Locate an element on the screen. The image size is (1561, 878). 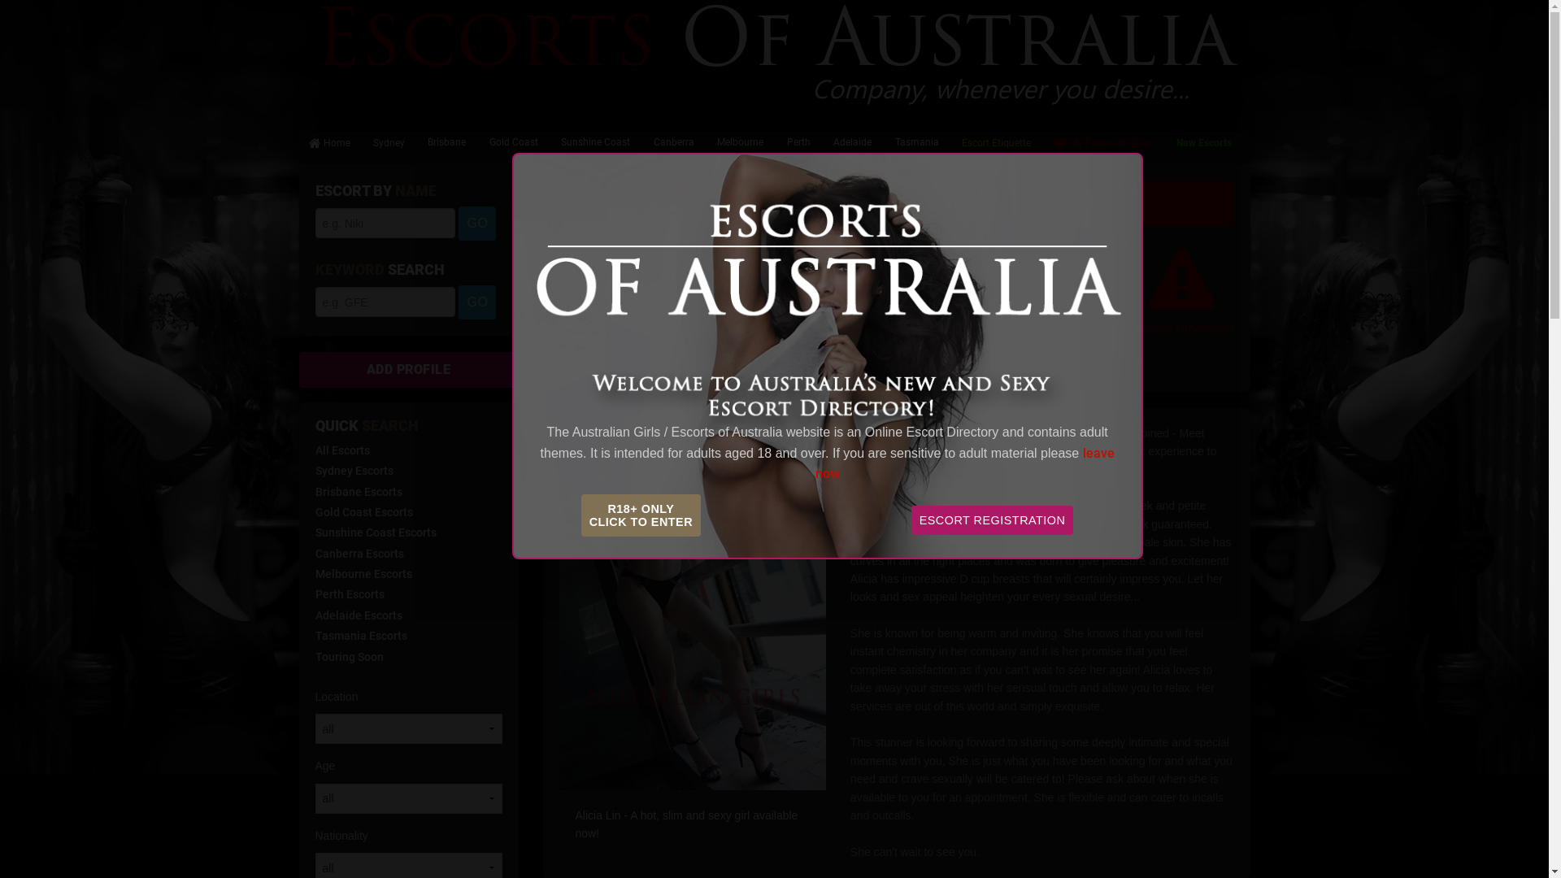
Go is located at coordinates (477, 302).